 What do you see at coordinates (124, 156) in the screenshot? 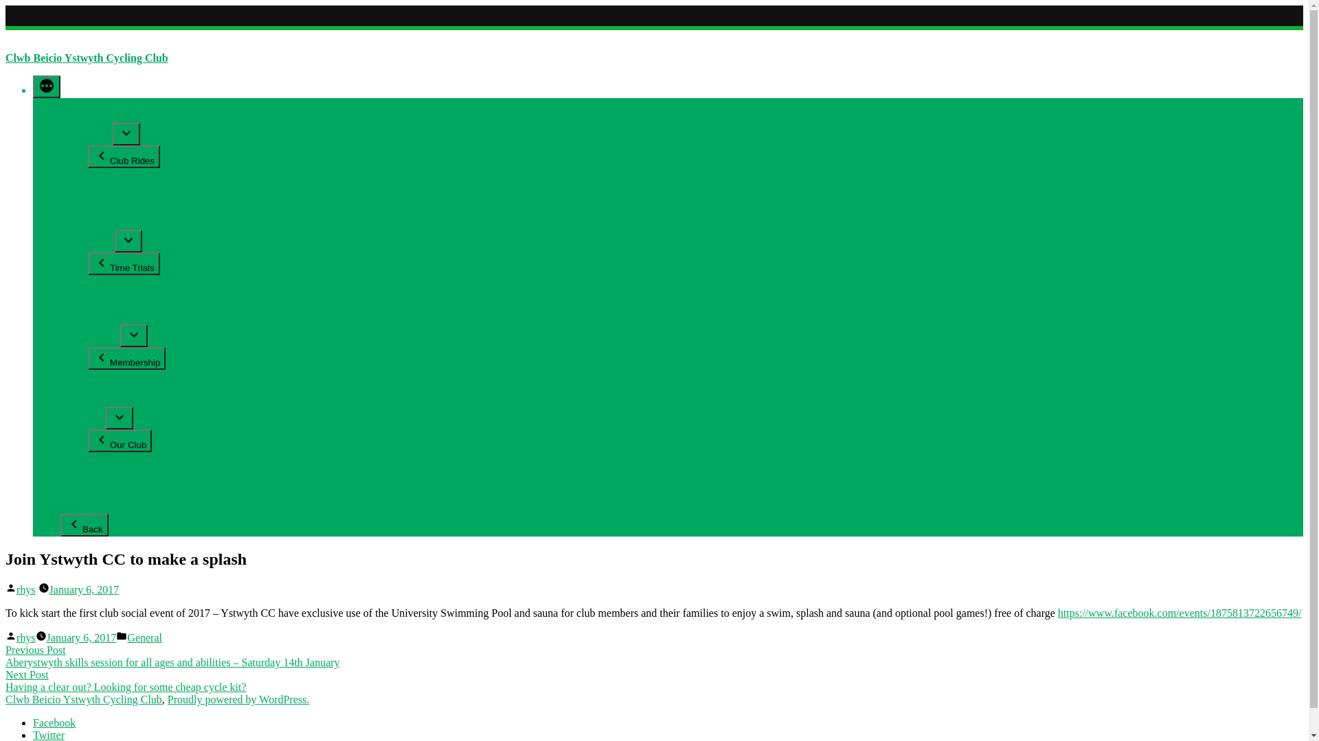
I see `Club Rides` at bounding box center [124, 156].